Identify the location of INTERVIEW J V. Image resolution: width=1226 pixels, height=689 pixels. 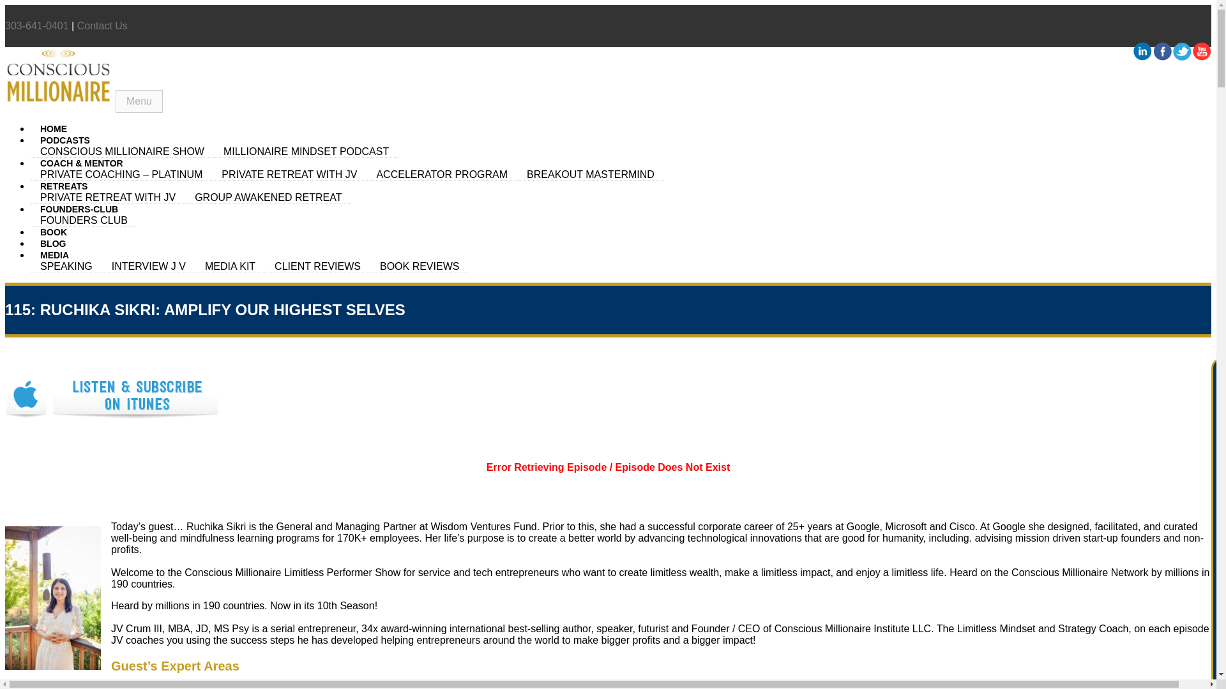
(148, 267).